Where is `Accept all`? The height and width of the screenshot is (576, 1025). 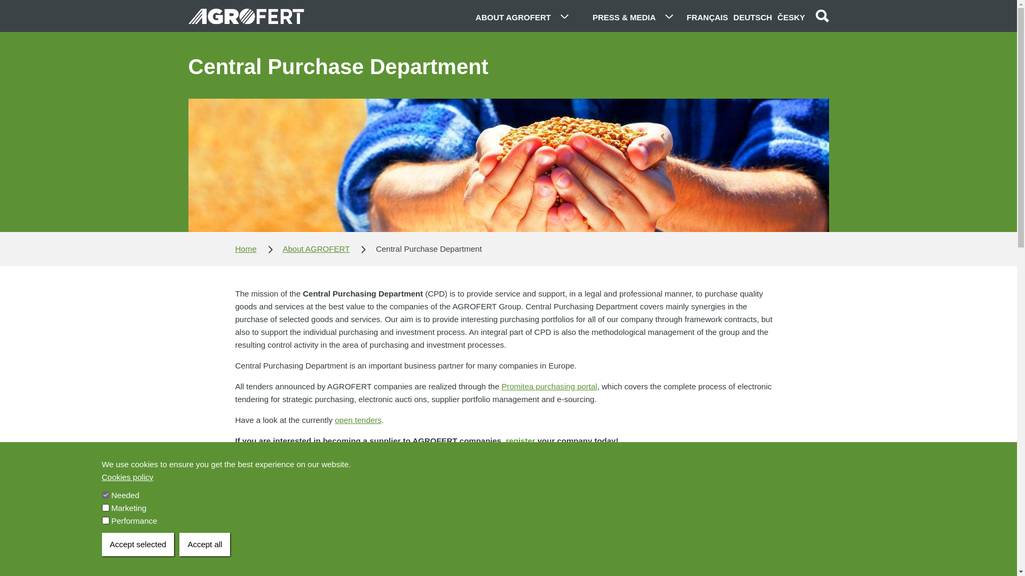
Accept all is located at coordinates (204, 545).